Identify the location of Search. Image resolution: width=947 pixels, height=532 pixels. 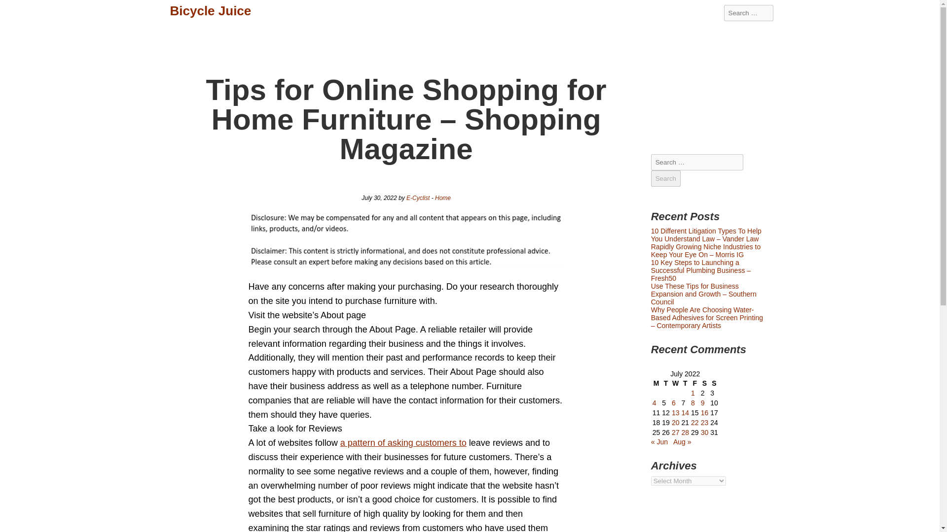
(666, 178).